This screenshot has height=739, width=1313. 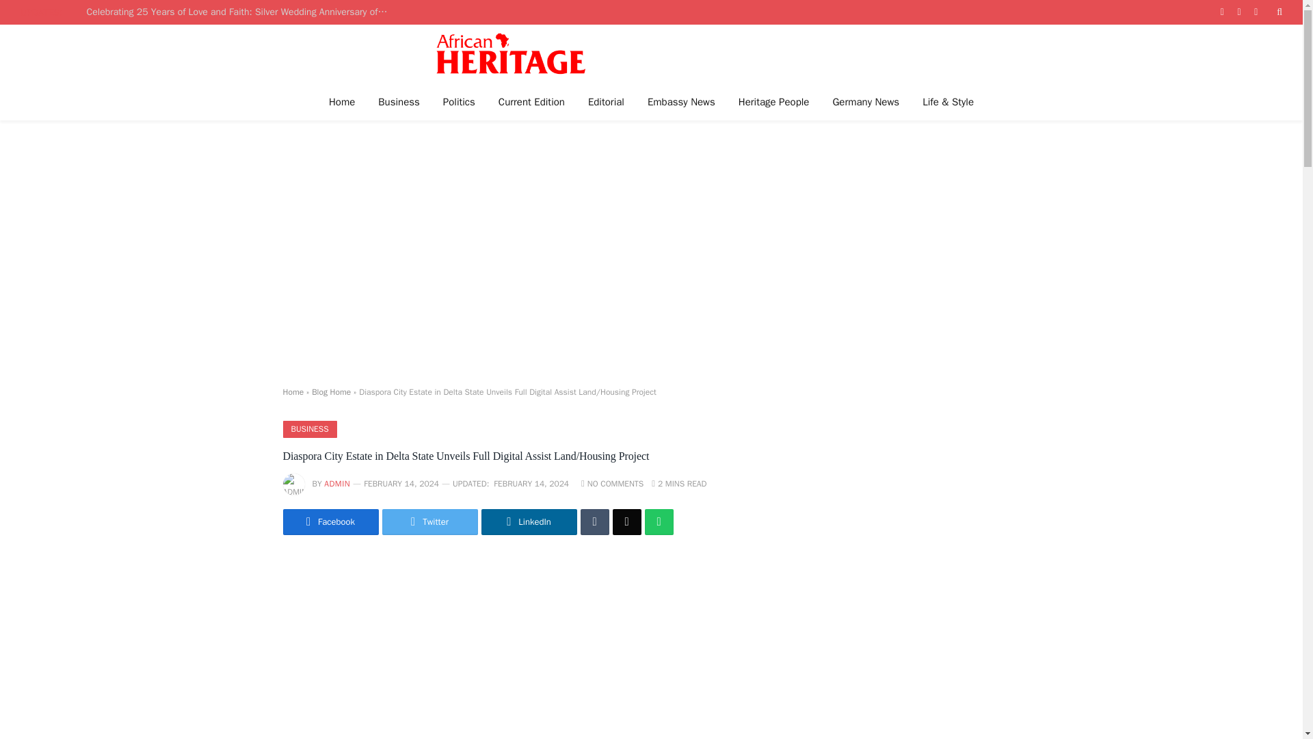 I want to click on Posts by admin, so click(x=337, y=483).